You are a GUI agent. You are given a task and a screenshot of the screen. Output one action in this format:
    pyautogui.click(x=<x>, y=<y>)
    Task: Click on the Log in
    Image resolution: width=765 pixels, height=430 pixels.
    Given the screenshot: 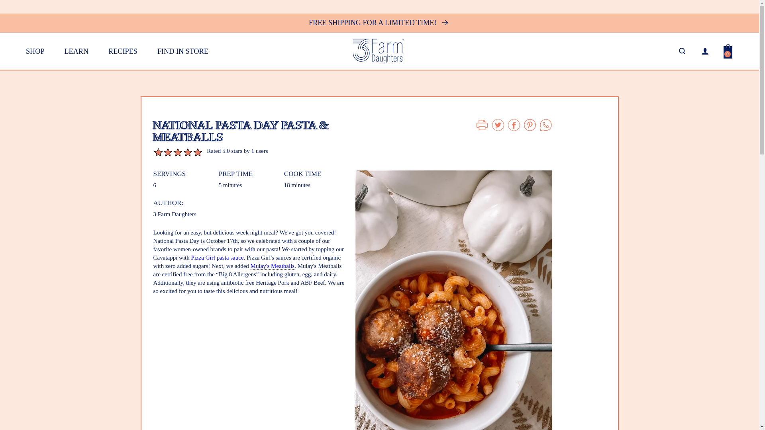 What is the action you would take?
    pyautogui.click(x=705, y=51)
    